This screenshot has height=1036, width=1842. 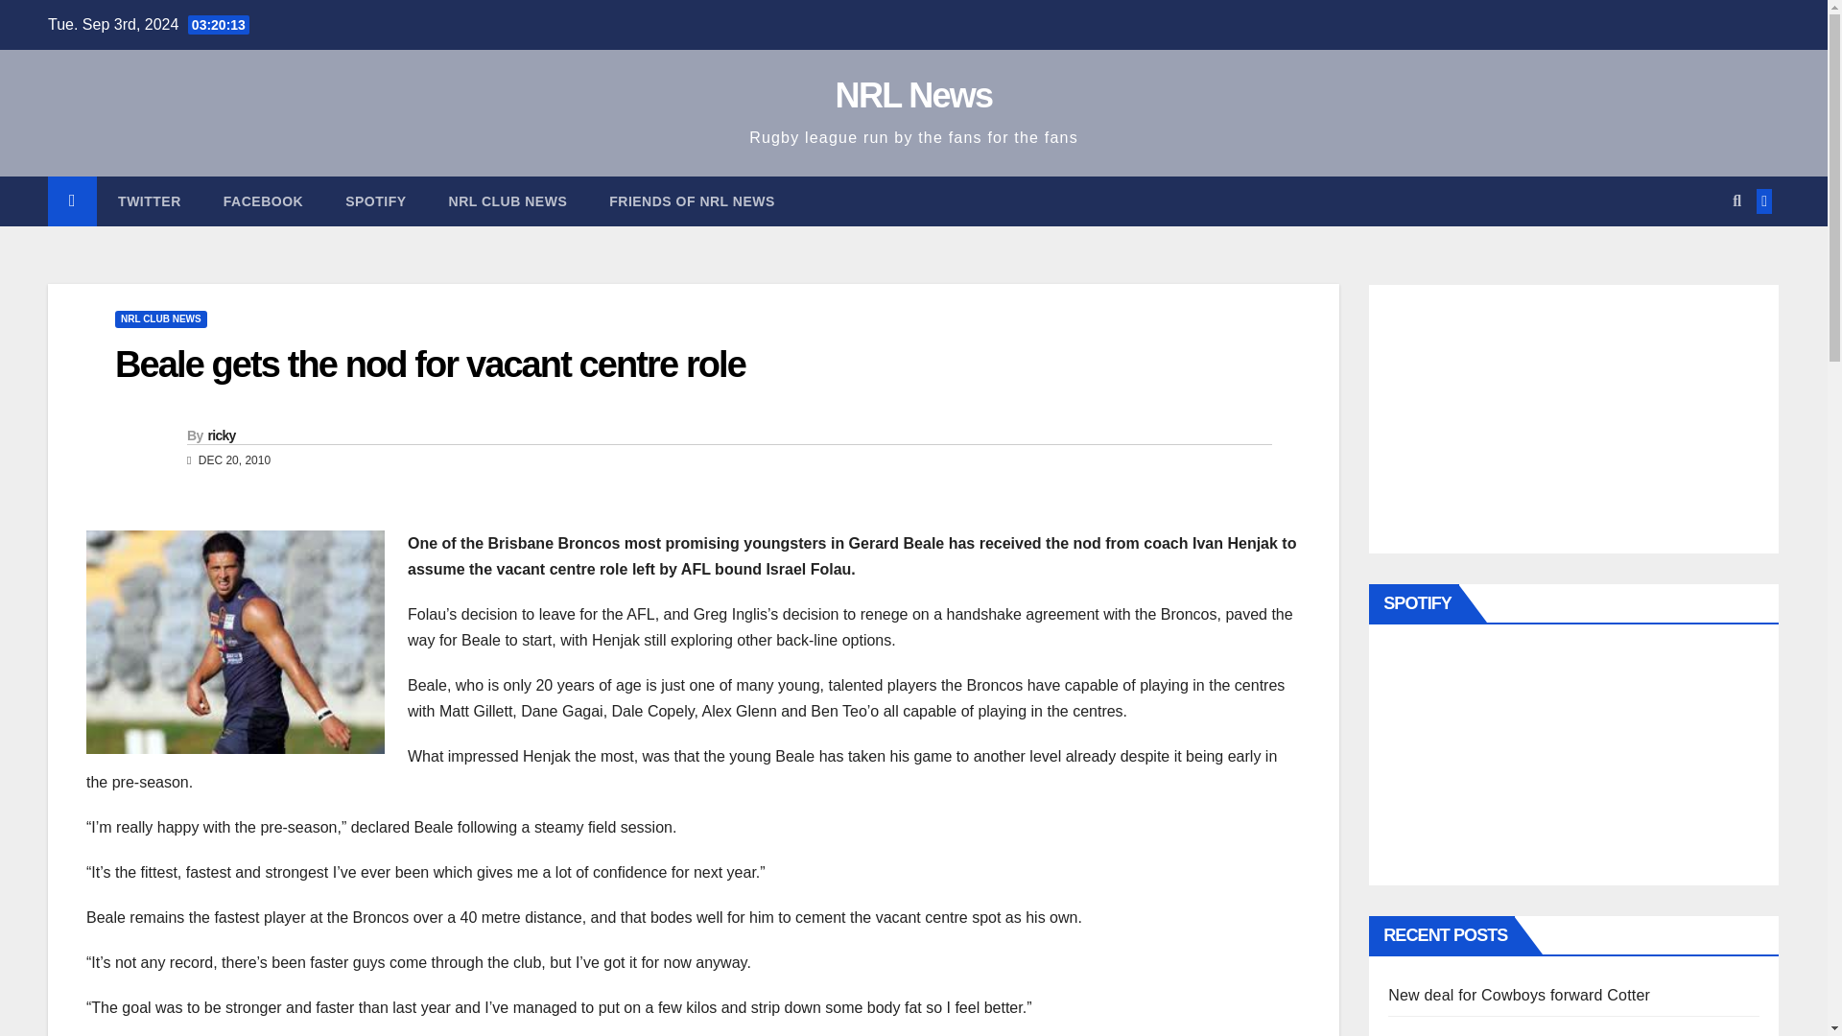 I want to click on NRL CLUB NEWS, so click(x=508, y=201).